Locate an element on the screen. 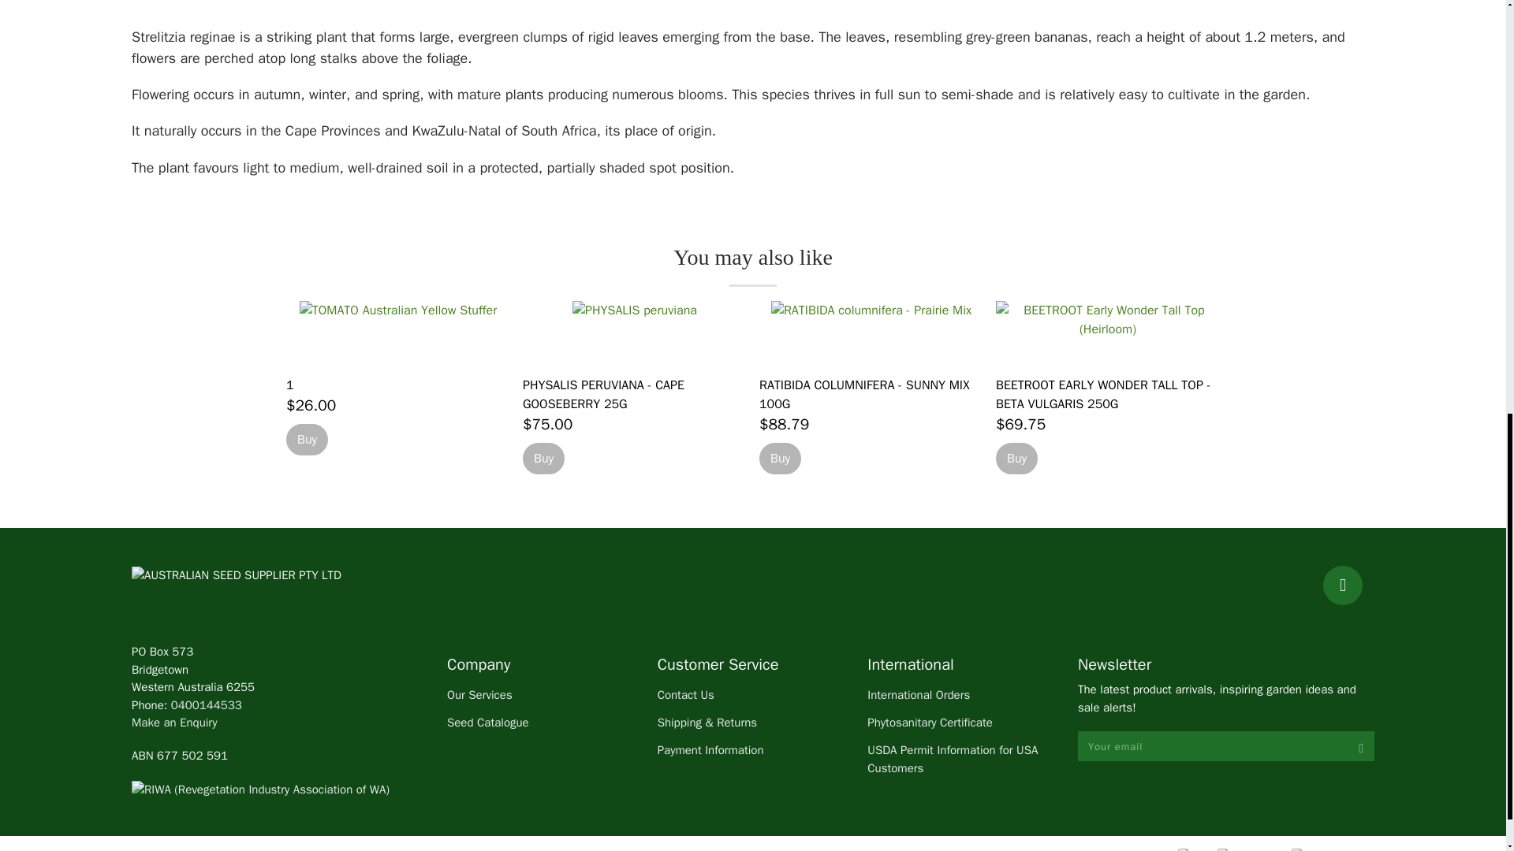  TOMATO Yellow Stuffer Heirloom - Lycopersicon esculentum 5g is located at coordinates (397, 333).